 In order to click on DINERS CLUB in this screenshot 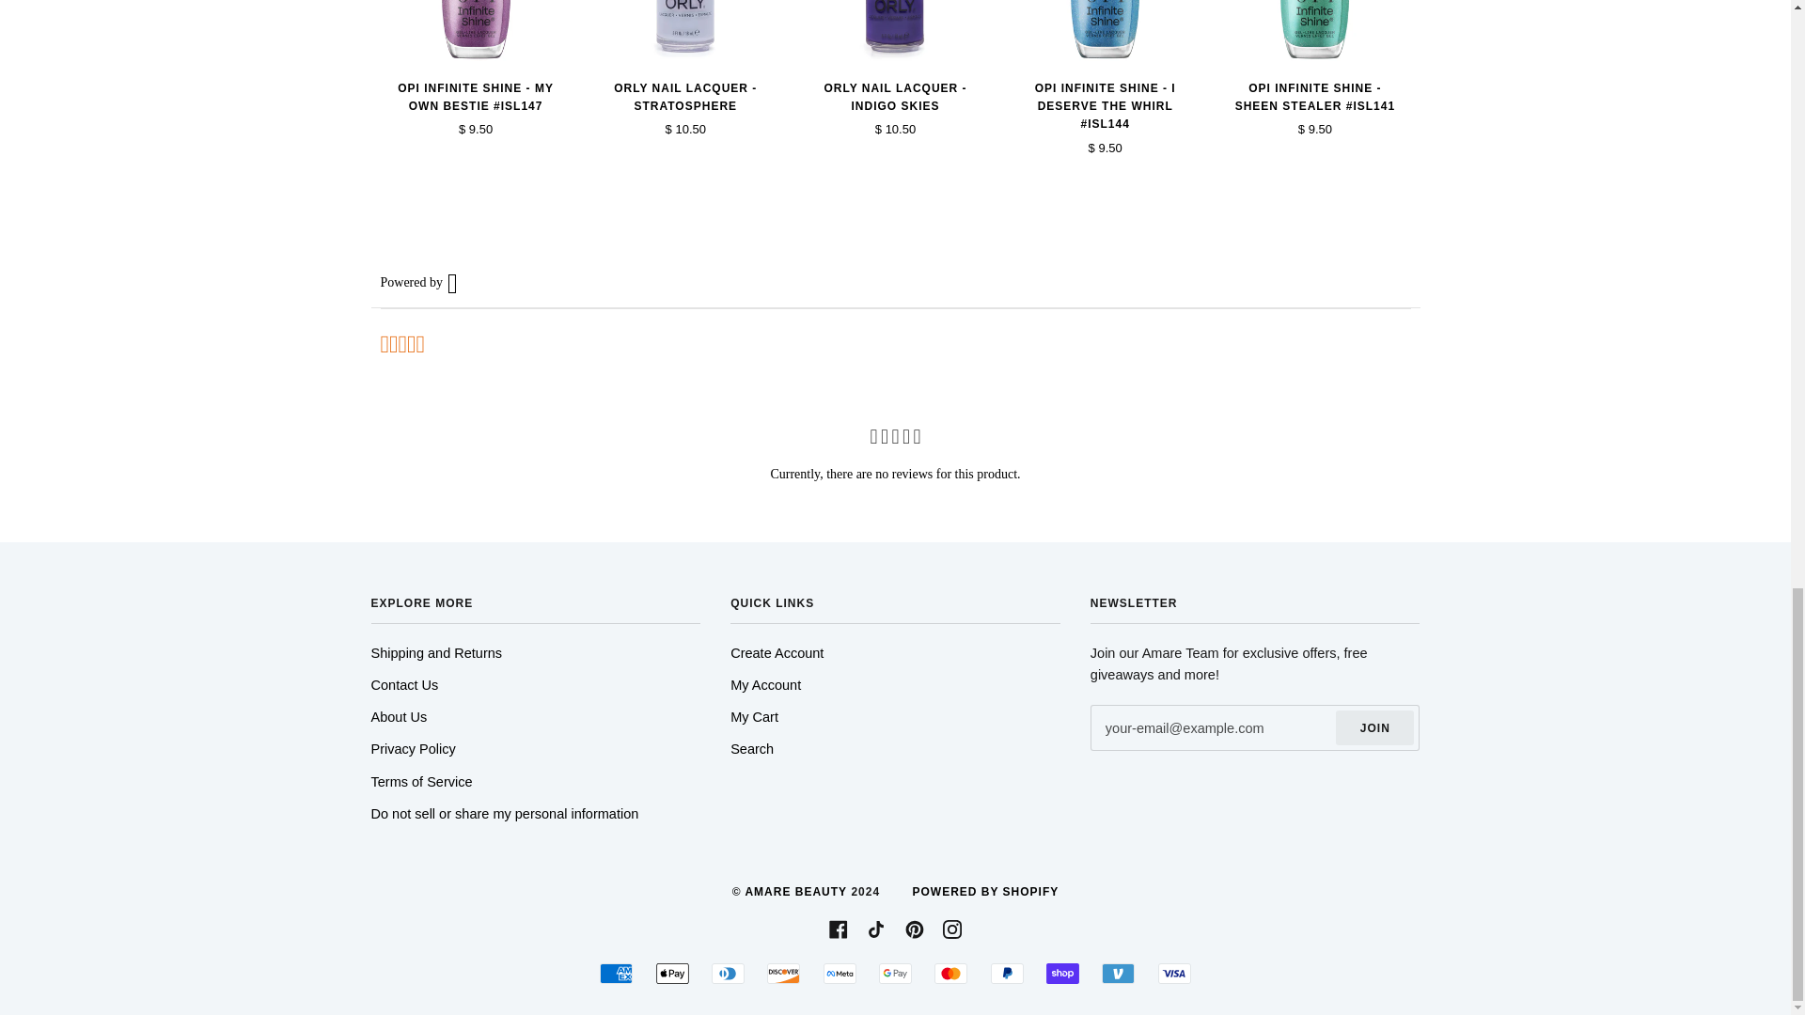, I will do `click(728, 973)`.